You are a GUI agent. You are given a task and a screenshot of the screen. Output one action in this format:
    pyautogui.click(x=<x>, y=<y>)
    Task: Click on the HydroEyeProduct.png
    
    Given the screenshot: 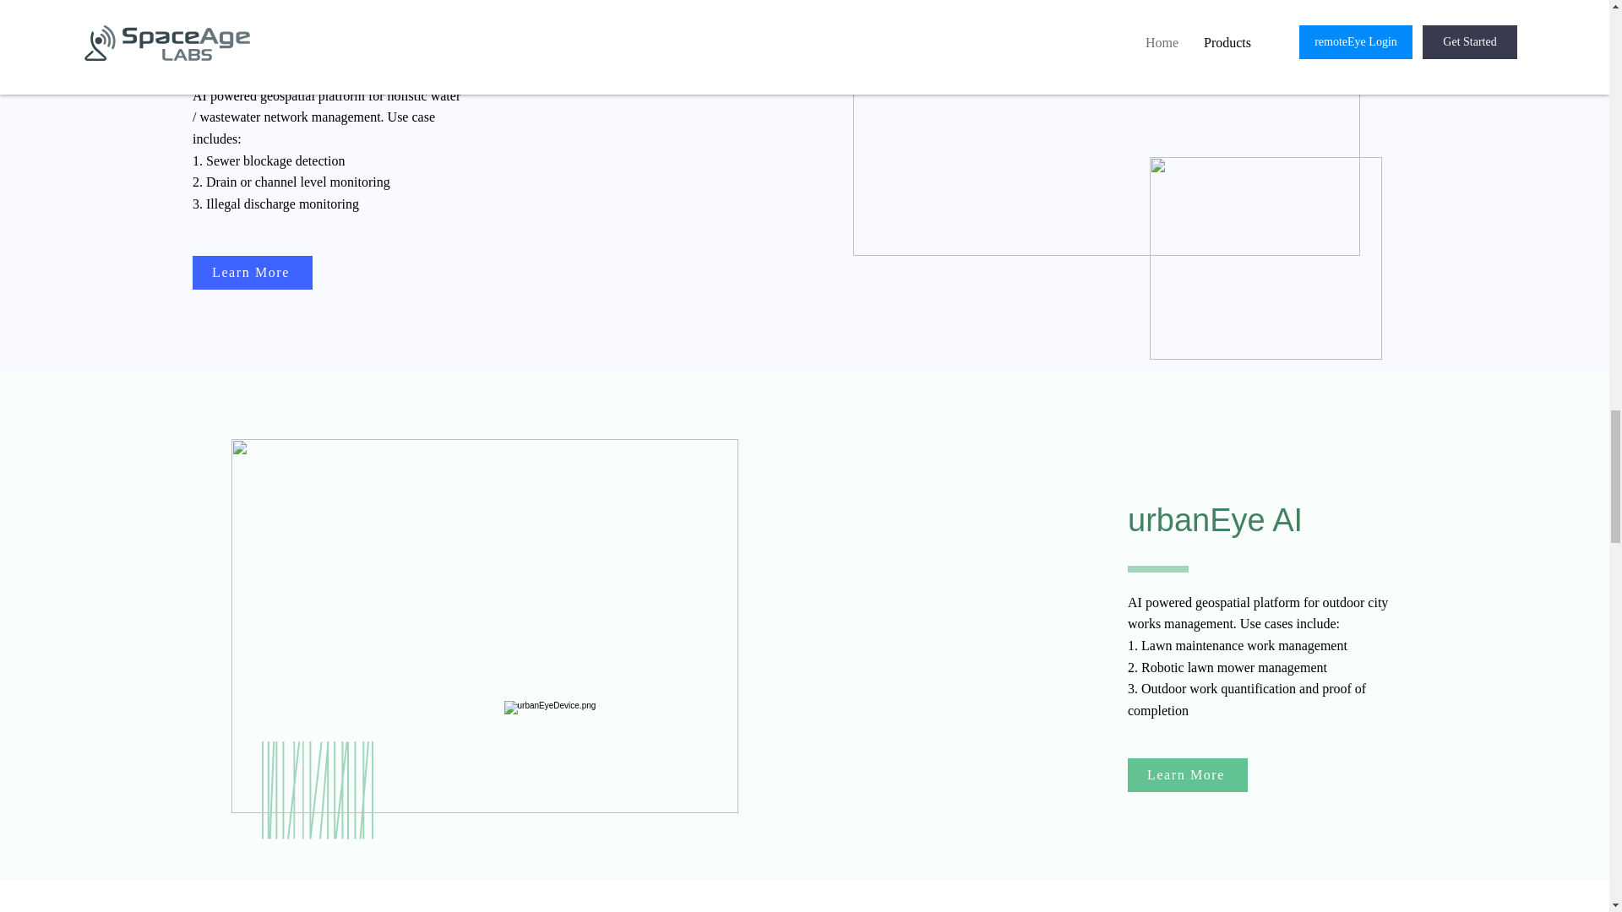 What is the action you would take?
    pyautogui.click(x=1265, y=258)
    